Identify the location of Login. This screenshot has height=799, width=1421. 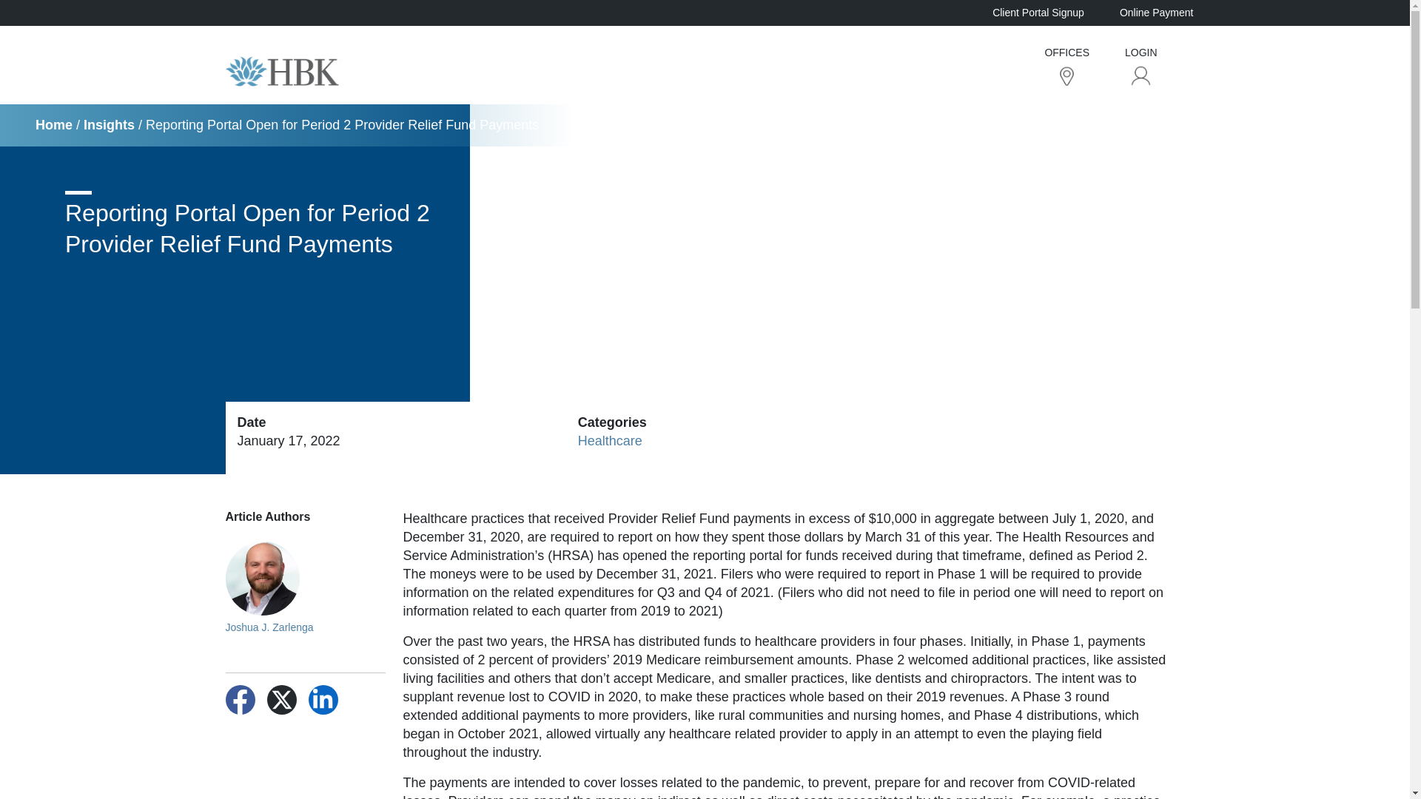
(1141, 75).